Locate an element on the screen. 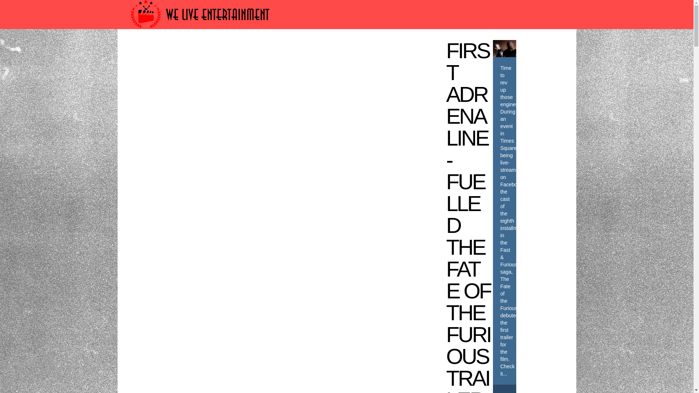 This screenshot has height=393, width=699. We Live Entertainment is located at coordinates (201, 31).